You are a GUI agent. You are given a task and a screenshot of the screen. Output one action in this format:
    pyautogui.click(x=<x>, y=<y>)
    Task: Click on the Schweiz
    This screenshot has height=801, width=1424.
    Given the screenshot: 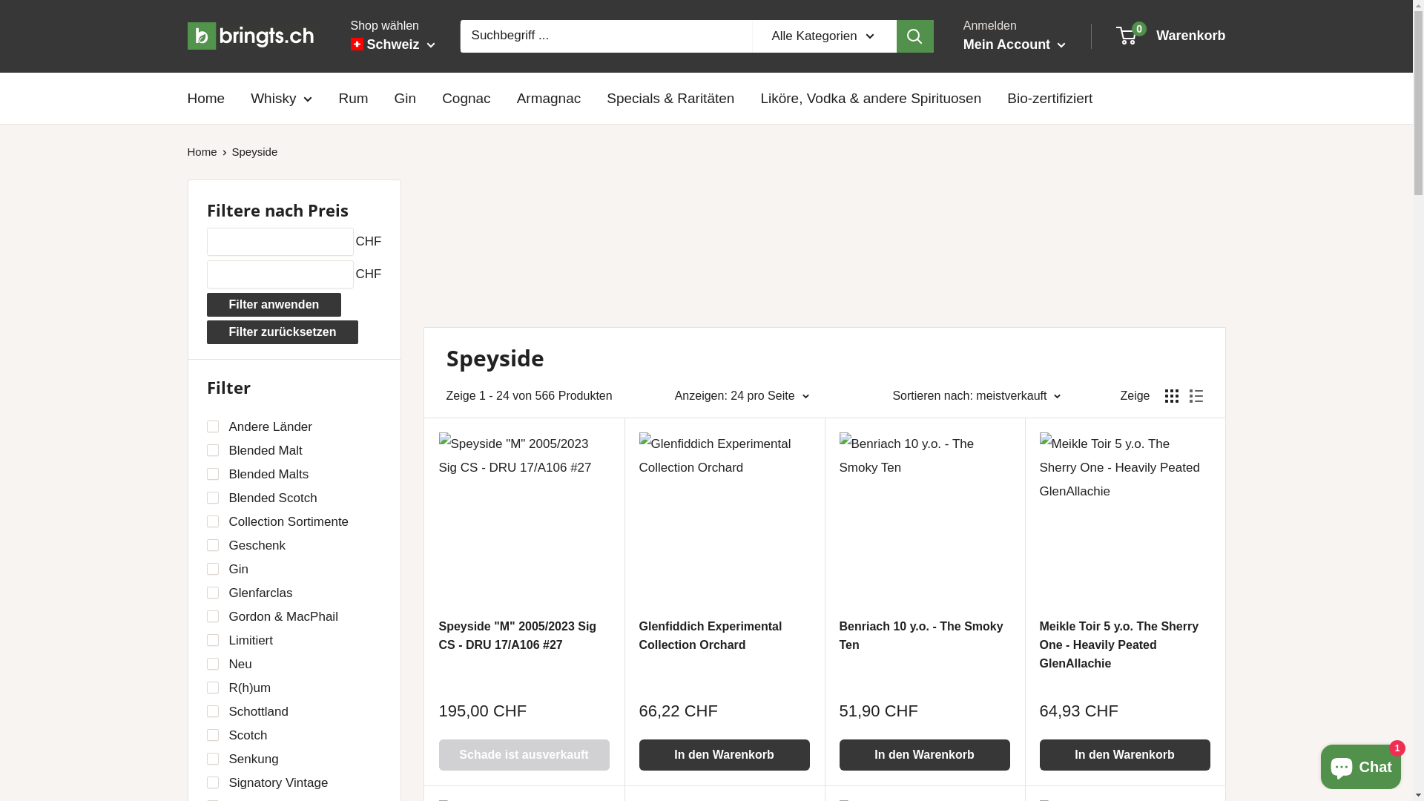 What is the action you would take?
    pyautogui.click(x=392, y=44)
    